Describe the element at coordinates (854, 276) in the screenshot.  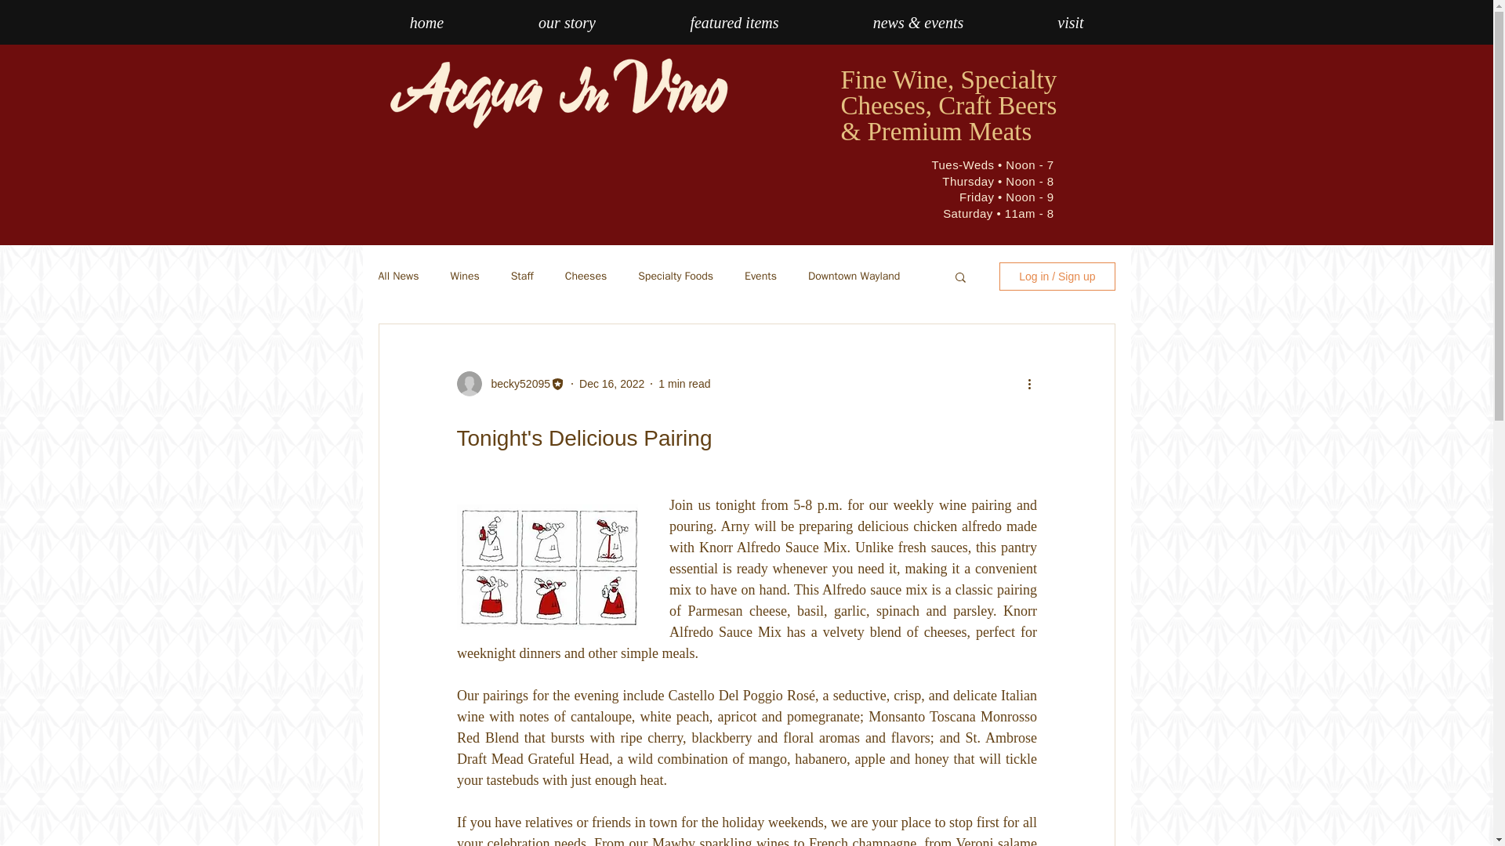
I see `Downtown Wayland` at that location.